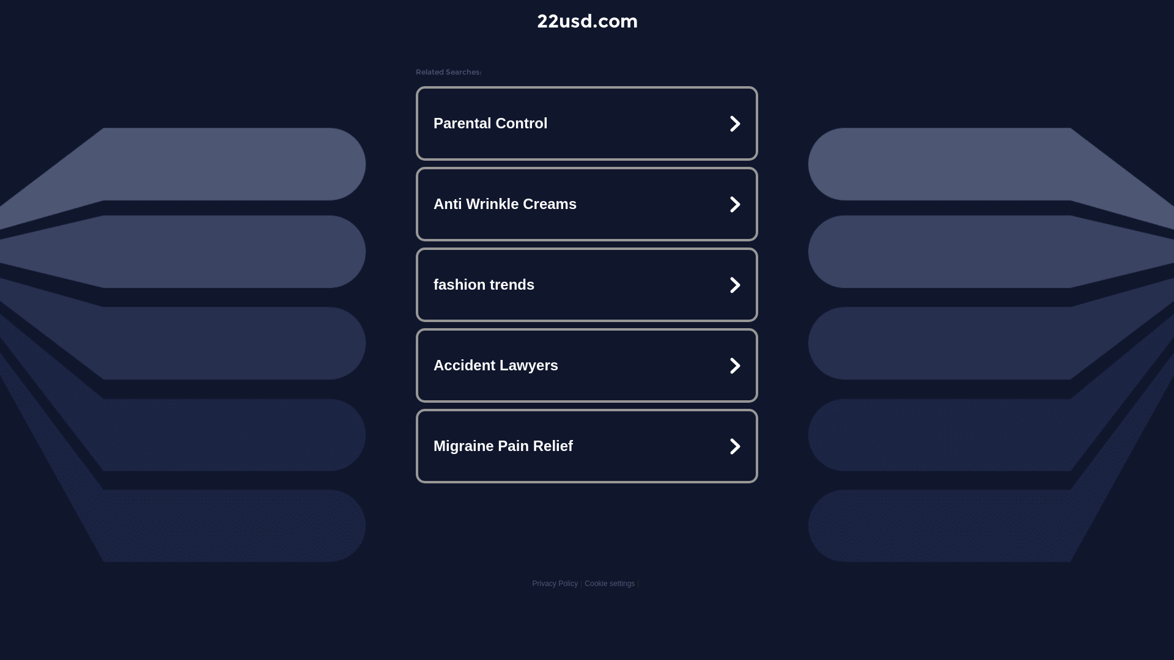 This screenshot has width=1174, height=660. What do you see at coordinates (587, 285) in the screenshot?
I see `fashion trends` at bounding box center [587, 285].